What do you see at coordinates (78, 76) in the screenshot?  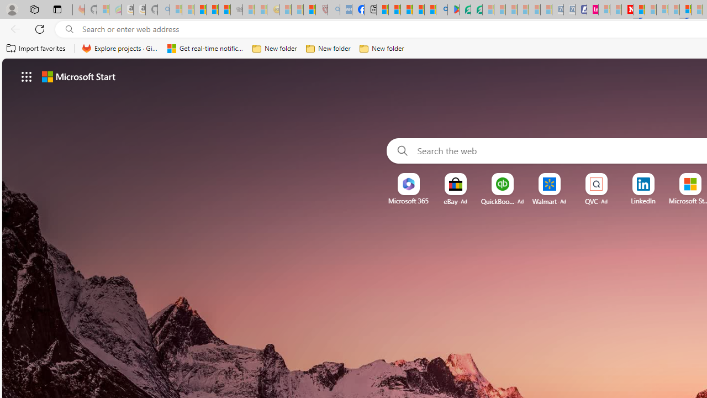 I see `Microsoft start` at bounding box center [78, 76].